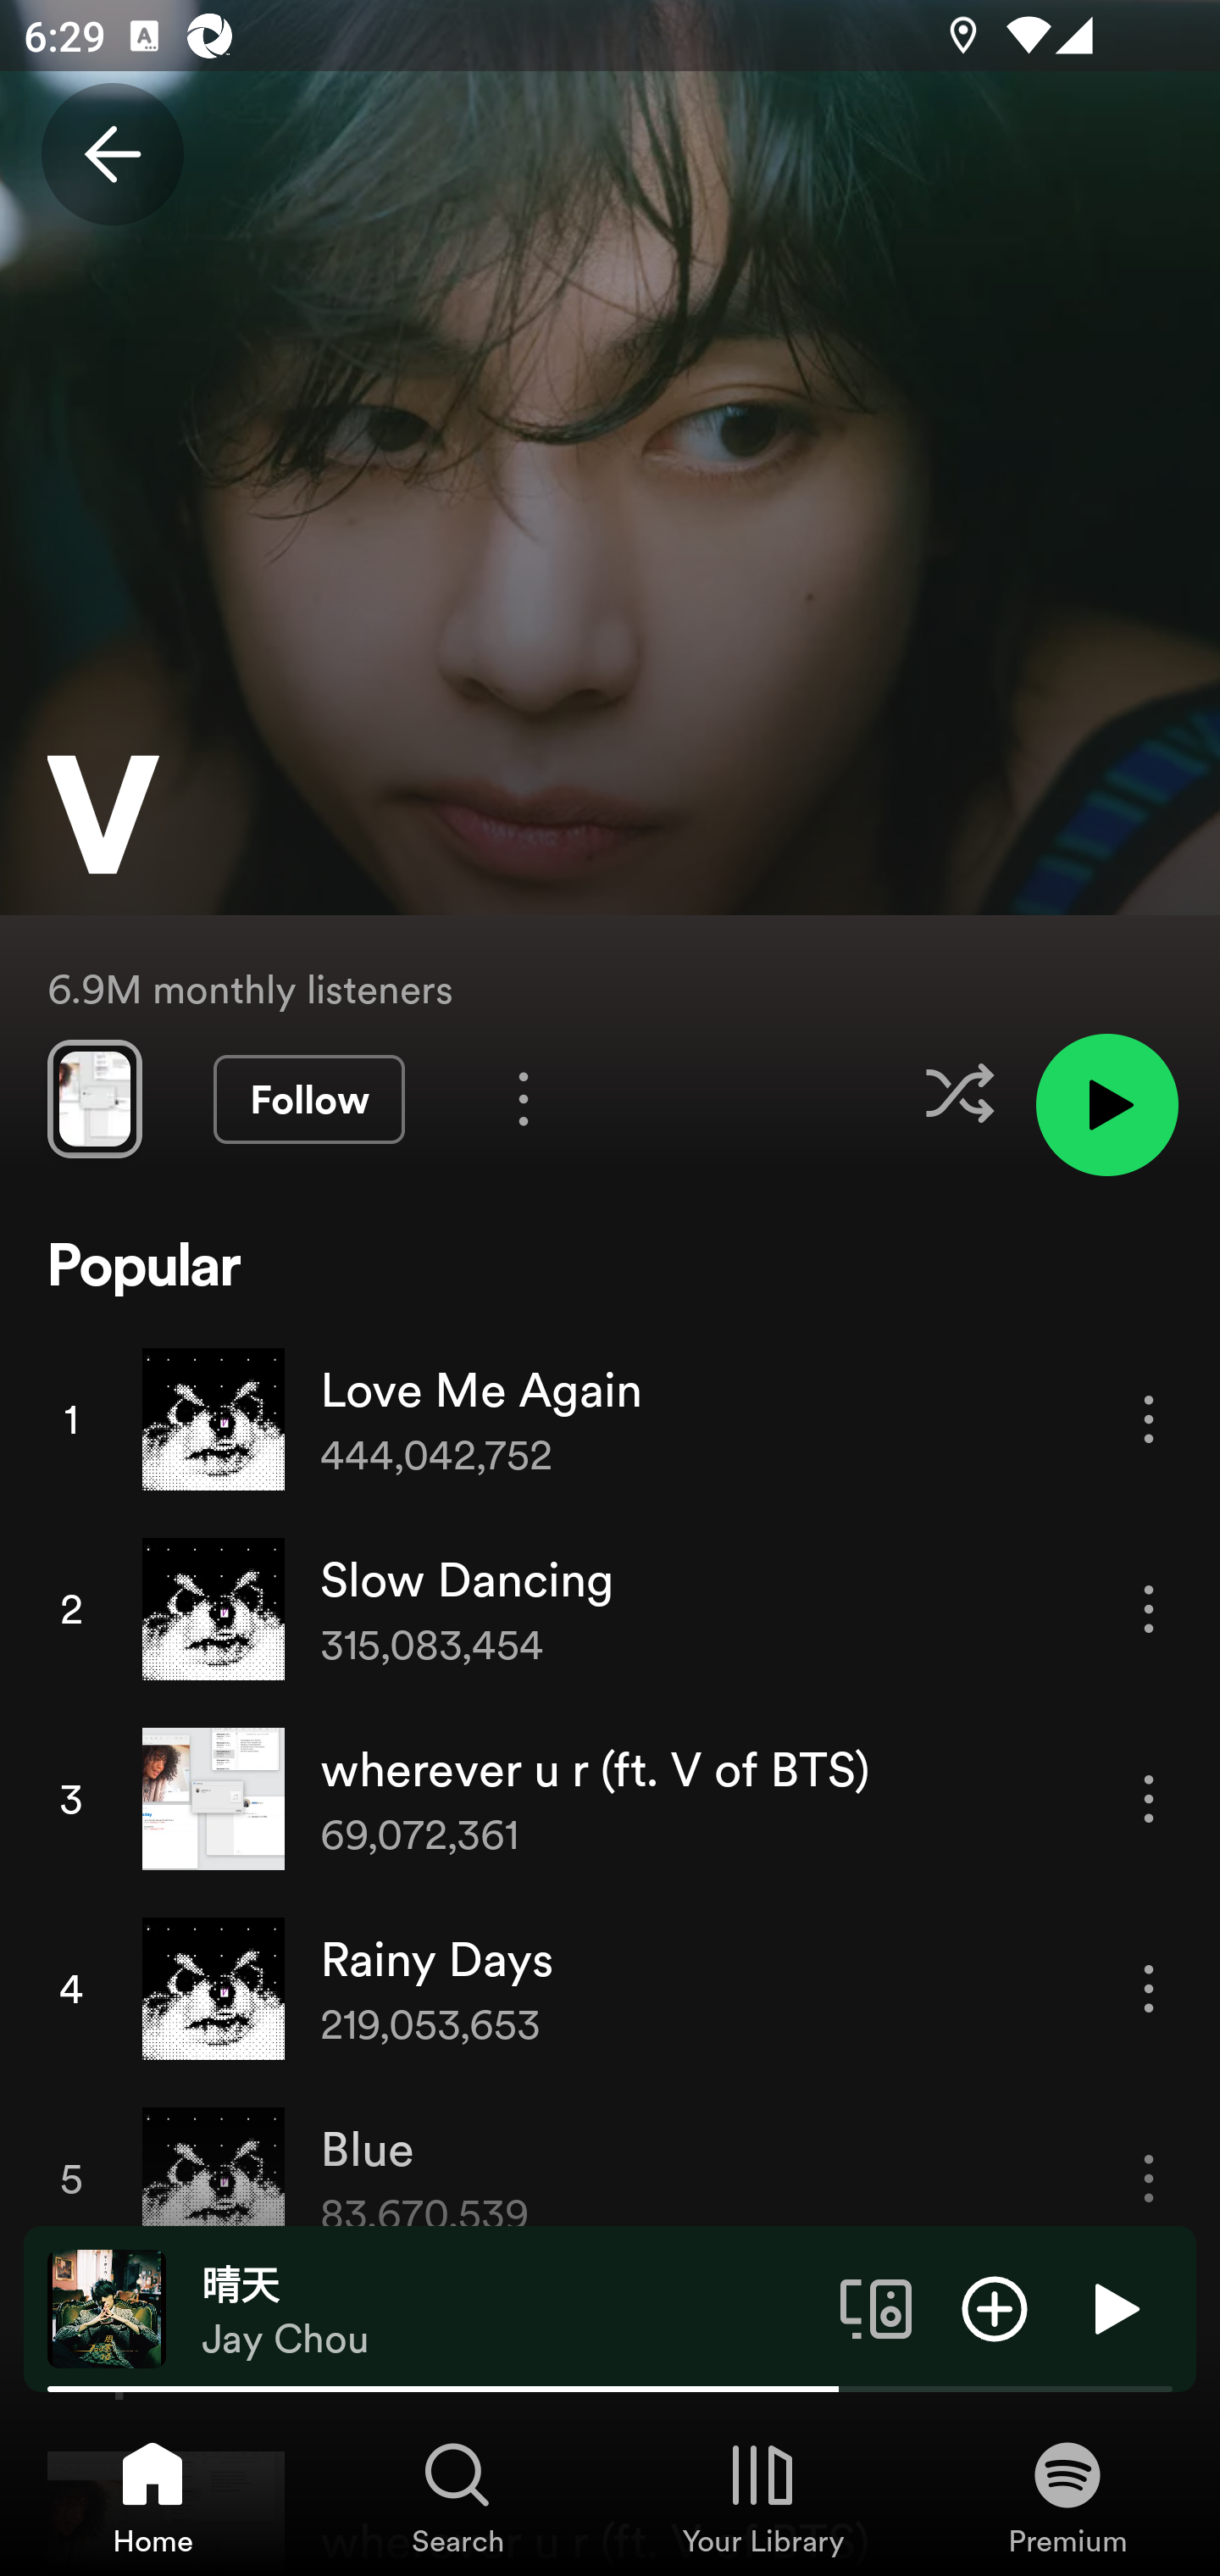 The height and width of the screenshot is (2576, 1220). What do you see at coordinates (1149, 2178) in the screenshot?
I see `More options for song Blue` at bounding box center [1149, 2178].